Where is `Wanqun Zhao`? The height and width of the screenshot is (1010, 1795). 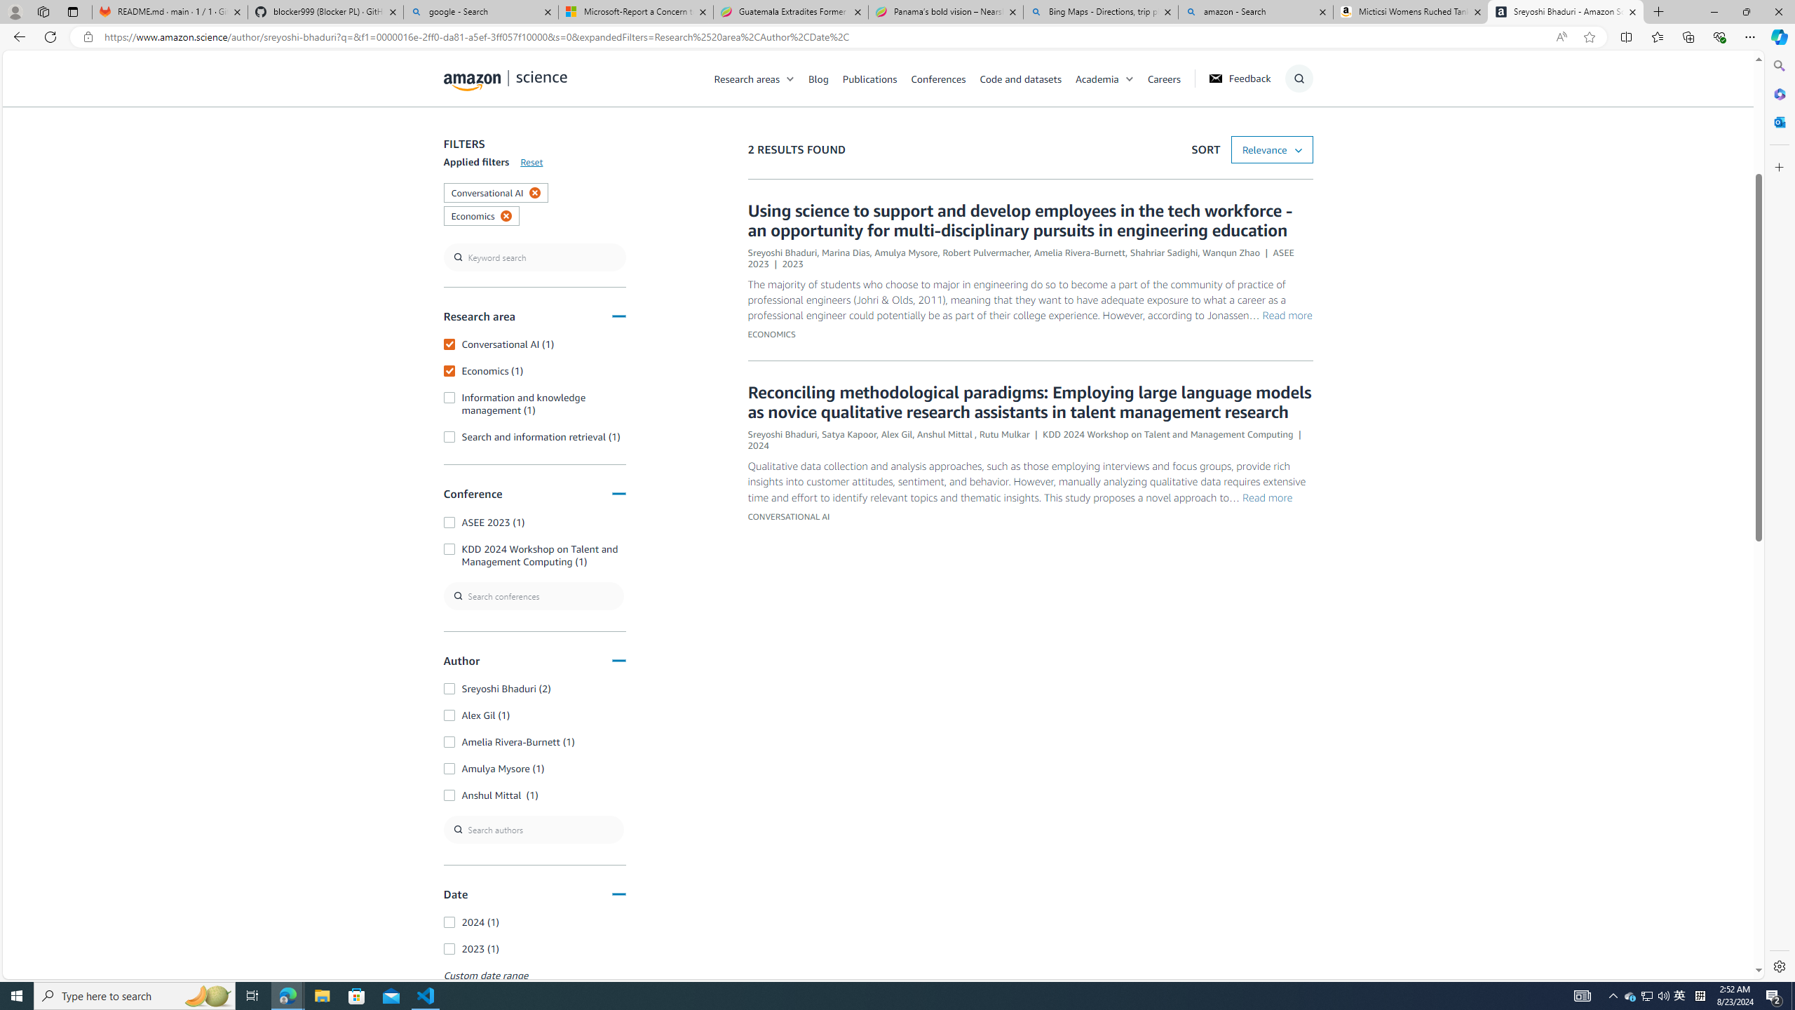 Wanqun Zhao is located at coordinates (1231, 252).